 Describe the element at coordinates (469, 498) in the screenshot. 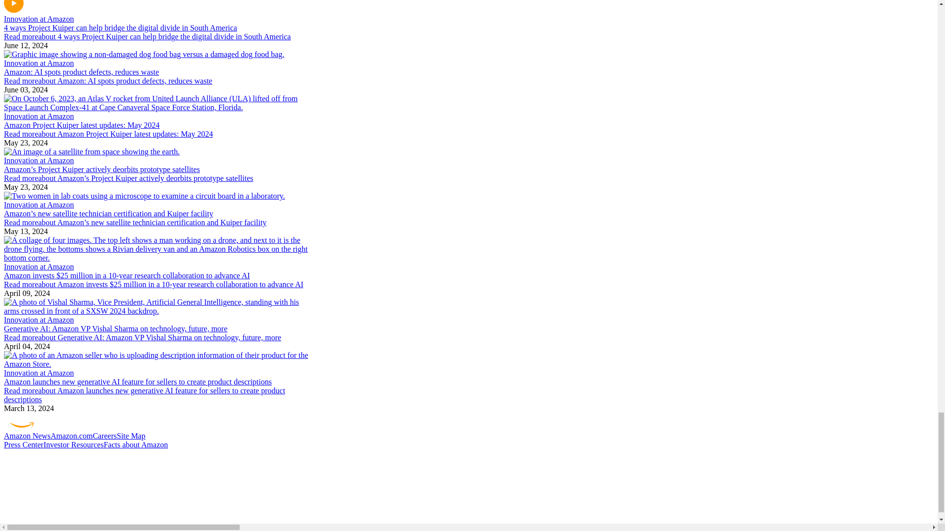

I see `LinkedIn Share` at that location.